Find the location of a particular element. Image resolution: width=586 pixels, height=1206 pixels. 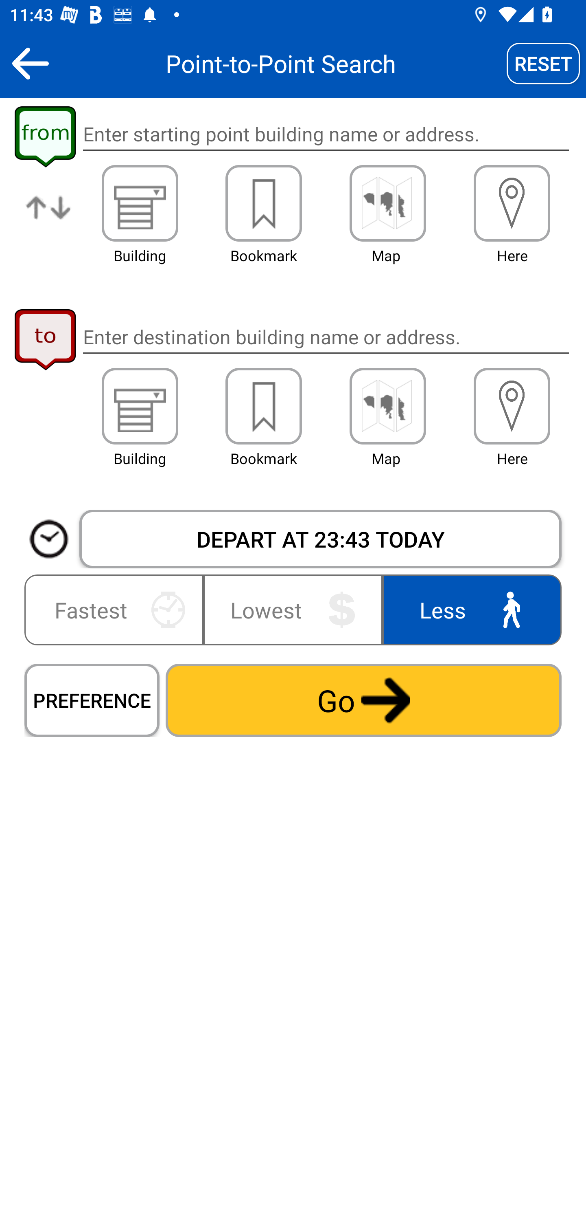

PREFERENCE Preference is located at coordinates (92, 700).